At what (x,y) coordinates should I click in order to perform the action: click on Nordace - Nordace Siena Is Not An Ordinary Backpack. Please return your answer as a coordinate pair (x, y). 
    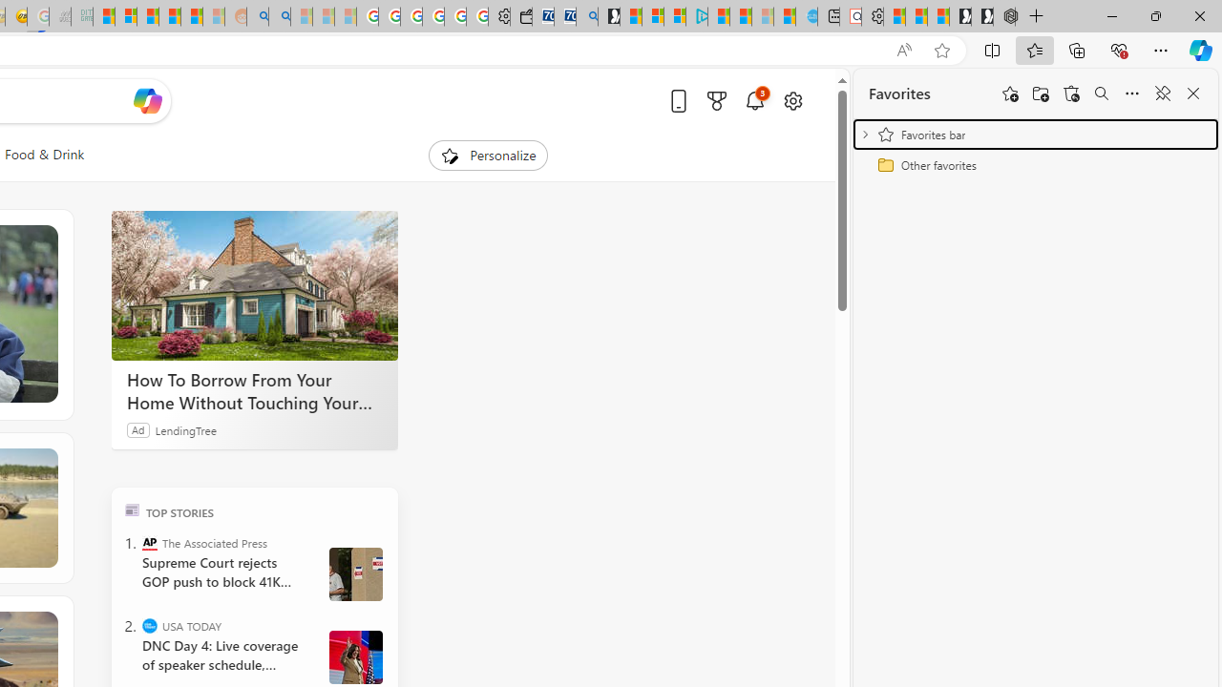
    Looking at the image, I should click on (1004, 17).